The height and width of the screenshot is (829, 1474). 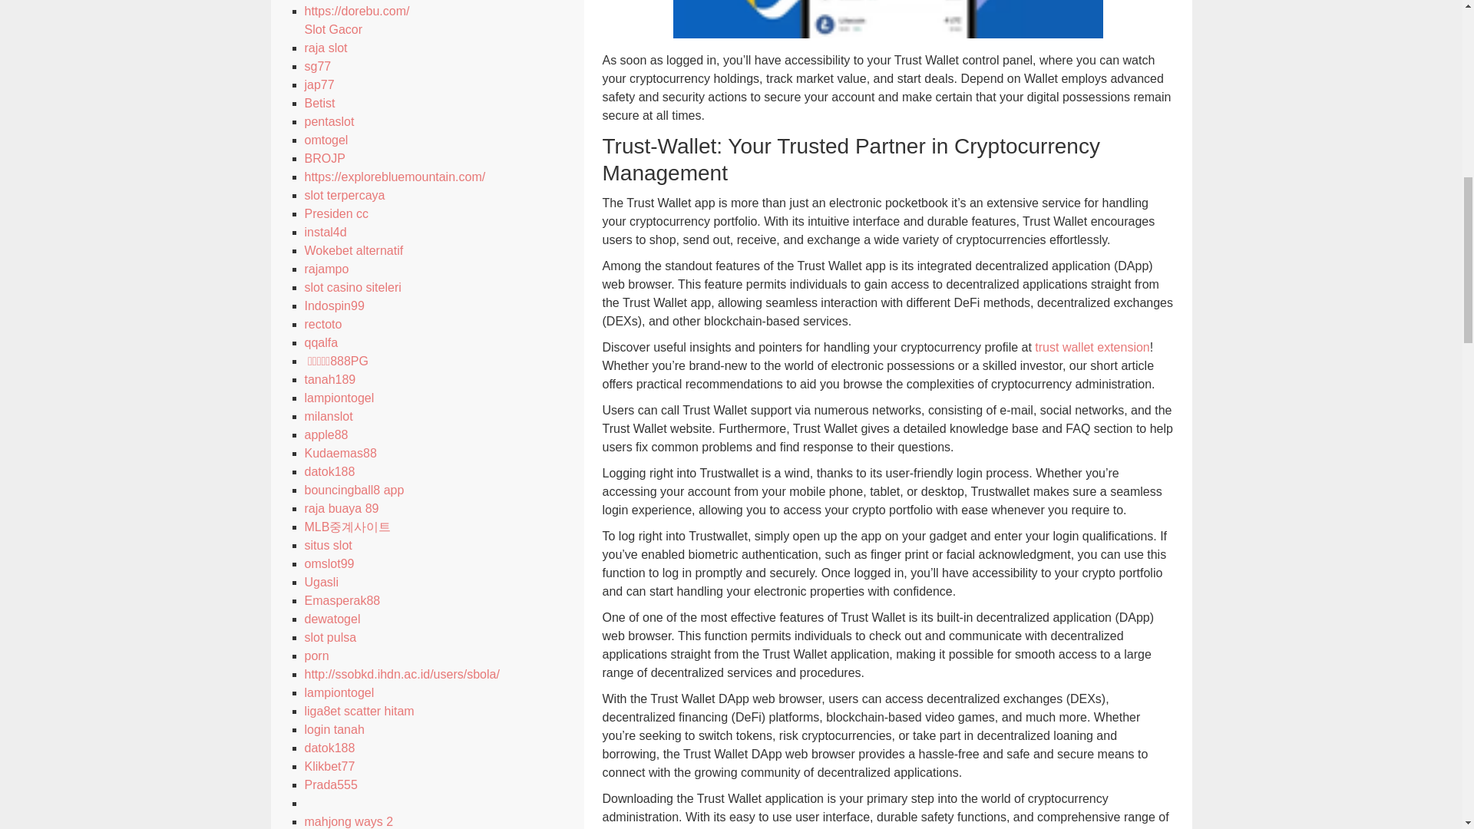 What do you see at coordinates (326, 140) in the screenshot?
I see `omtogel` at bounding box center [326, 140].